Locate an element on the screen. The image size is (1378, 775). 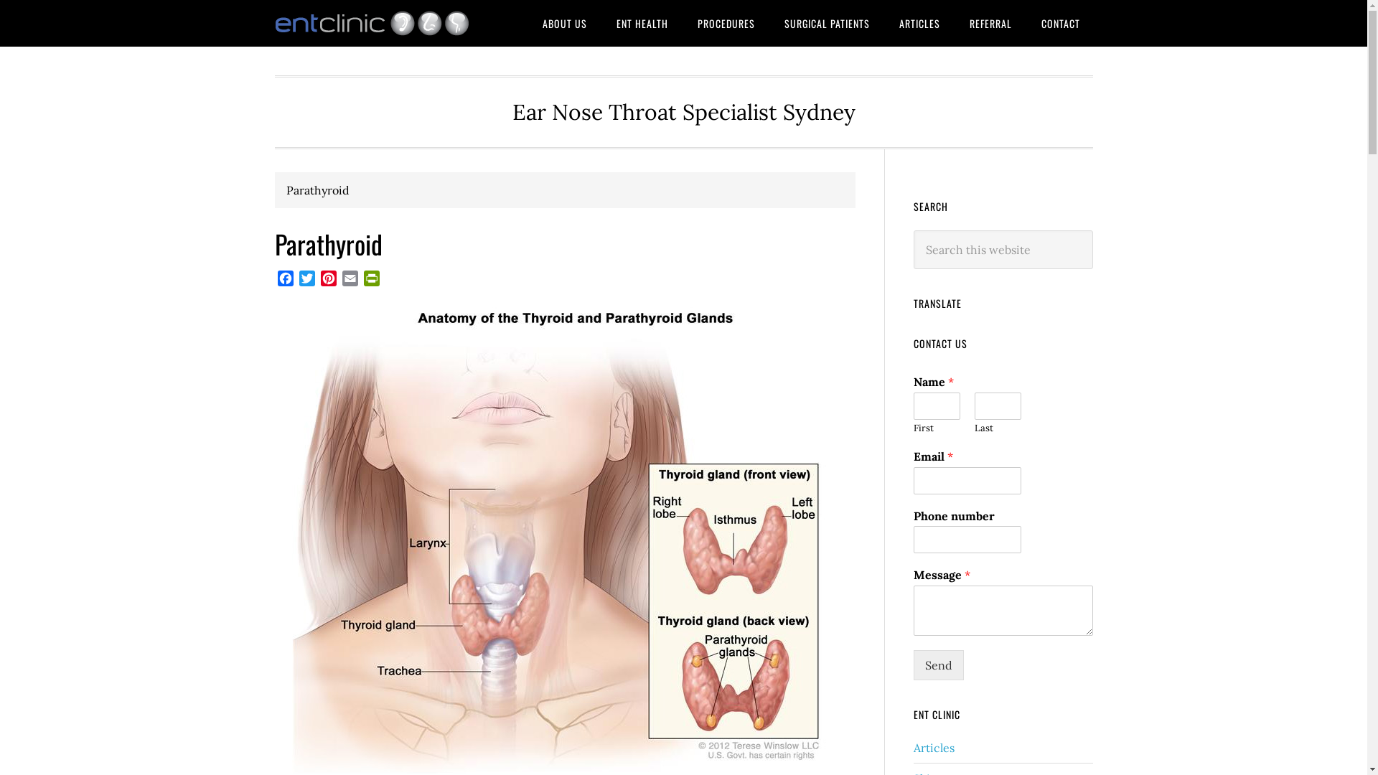
SURGICAL PATIENTS is located at coordinates (827, 23).